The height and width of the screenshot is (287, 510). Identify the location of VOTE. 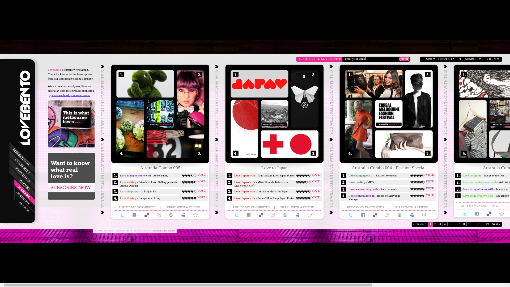
(430, 174).